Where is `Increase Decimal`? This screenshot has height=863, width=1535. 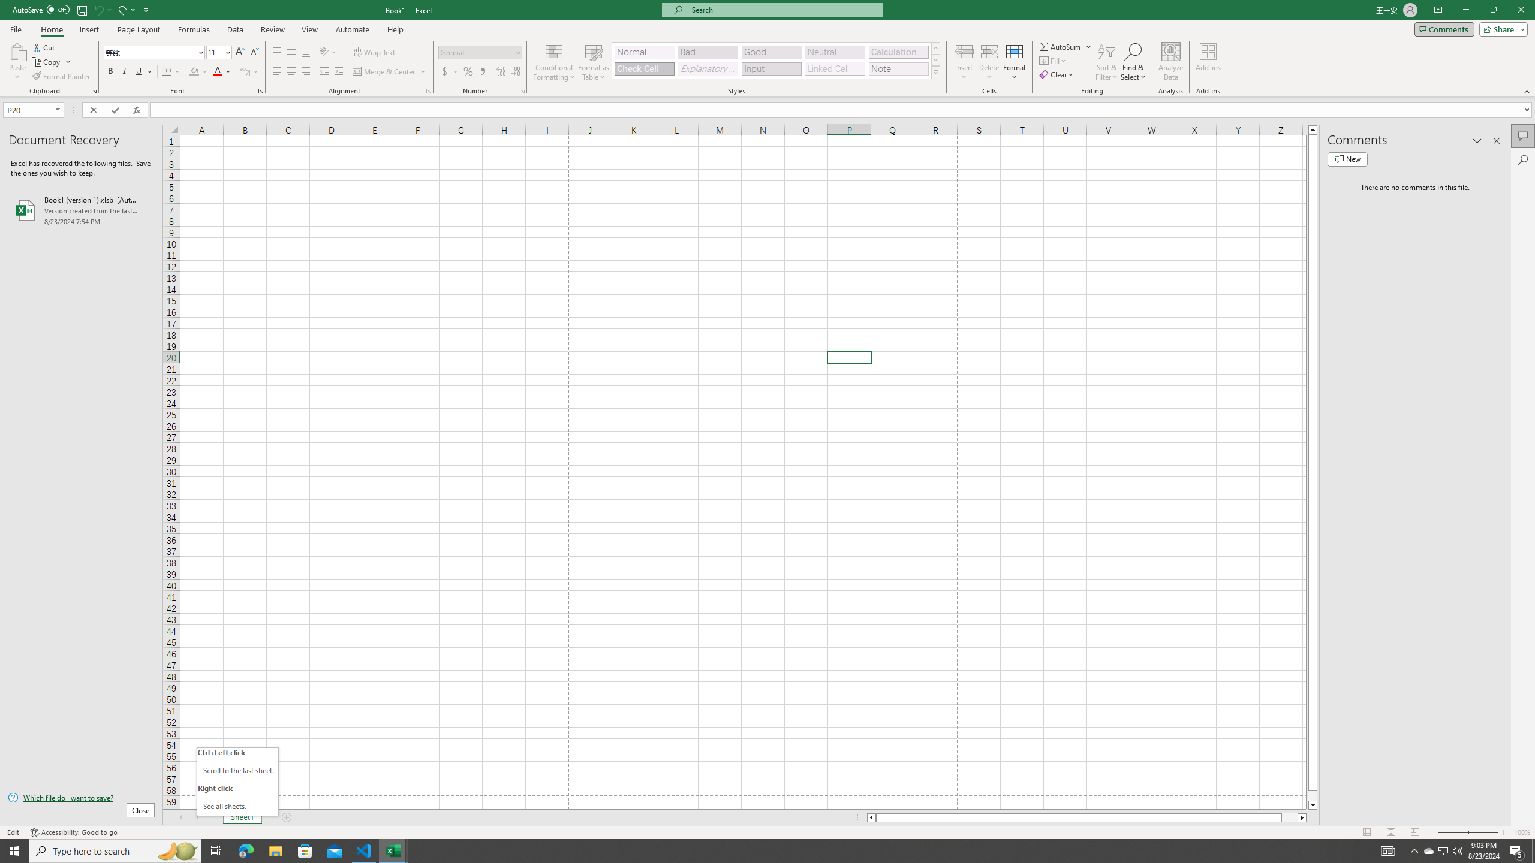 Increase Decimal is located at coordinates (501, 72).